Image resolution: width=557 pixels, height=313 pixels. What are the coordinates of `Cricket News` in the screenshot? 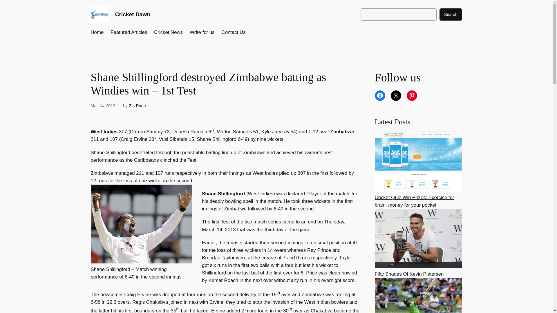 It's located at (168, 32).